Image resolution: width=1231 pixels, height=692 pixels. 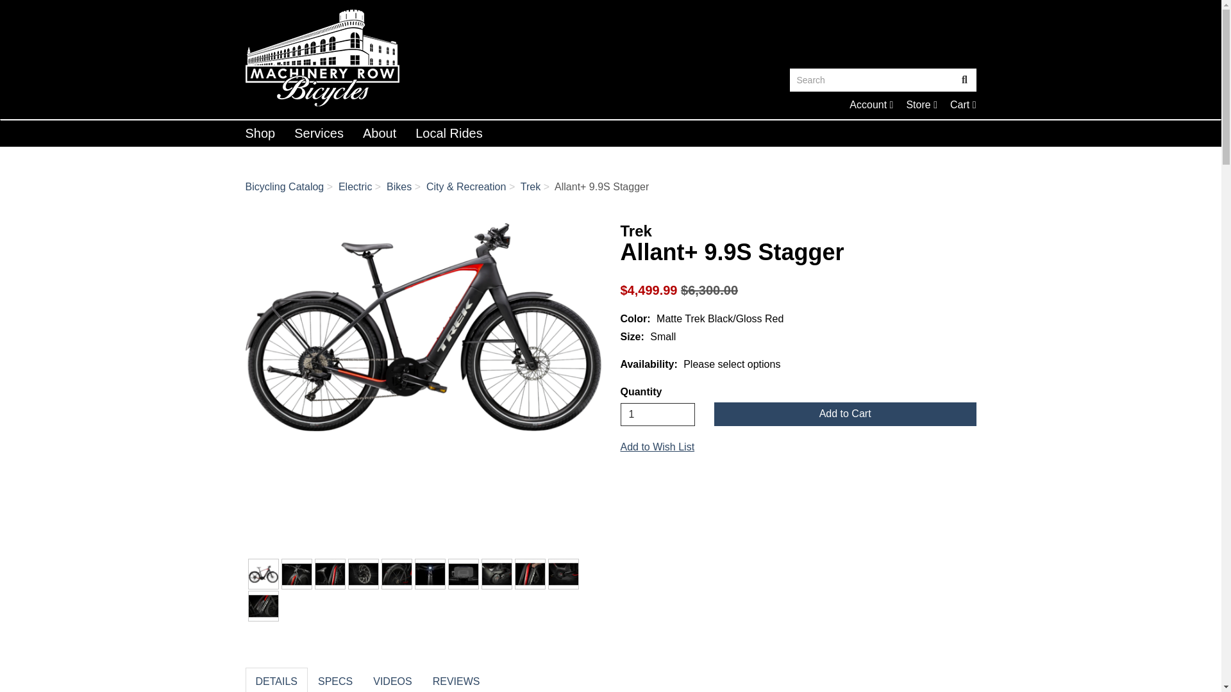 I want to click on Cart, so click(x=658, y=414).